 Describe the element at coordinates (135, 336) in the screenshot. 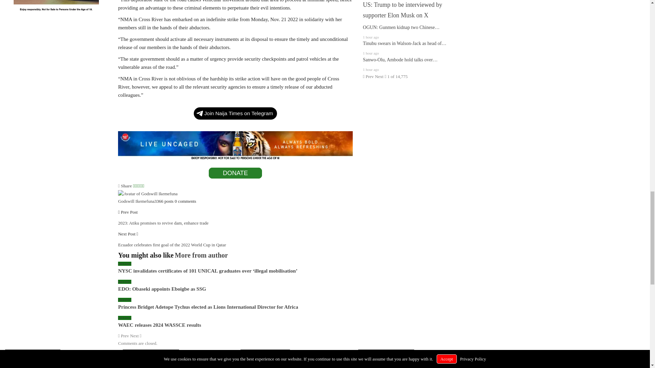

I see `Next` at that location.